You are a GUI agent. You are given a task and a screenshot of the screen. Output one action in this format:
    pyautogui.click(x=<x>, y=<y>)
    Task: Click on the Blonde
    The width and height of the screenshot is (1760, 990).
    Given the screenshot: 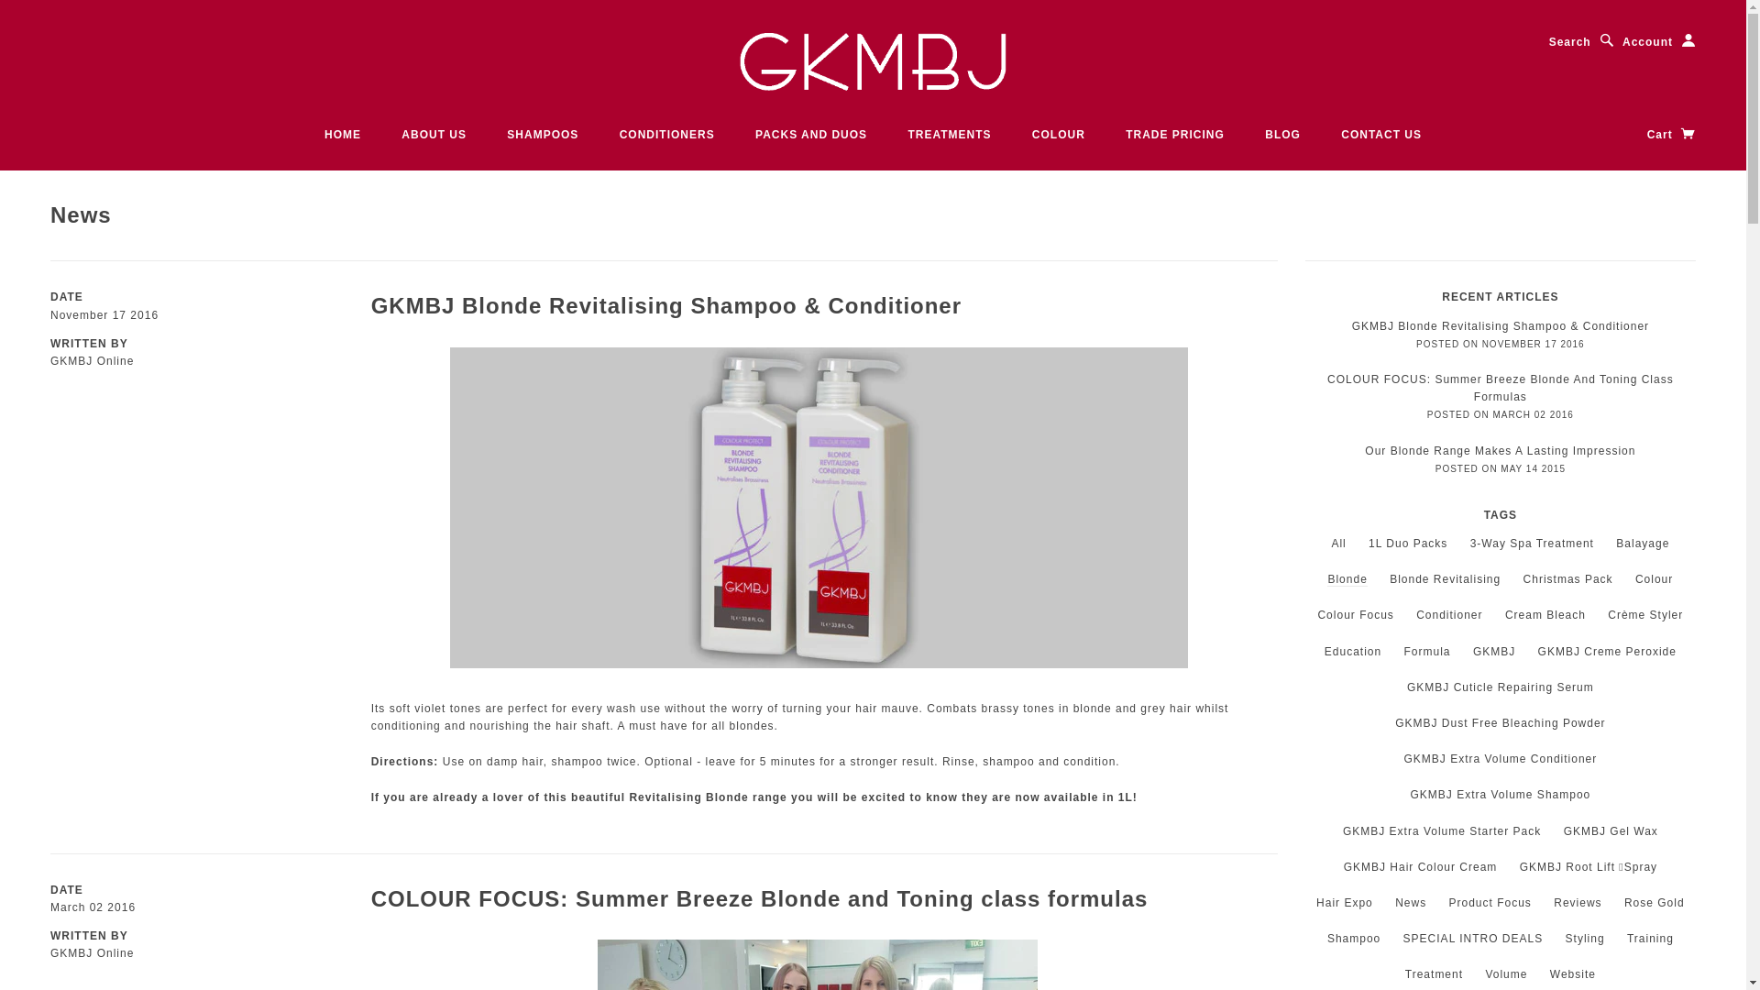 What is the action you would take?
    pyautogui.click(x=1347, y=579)
    